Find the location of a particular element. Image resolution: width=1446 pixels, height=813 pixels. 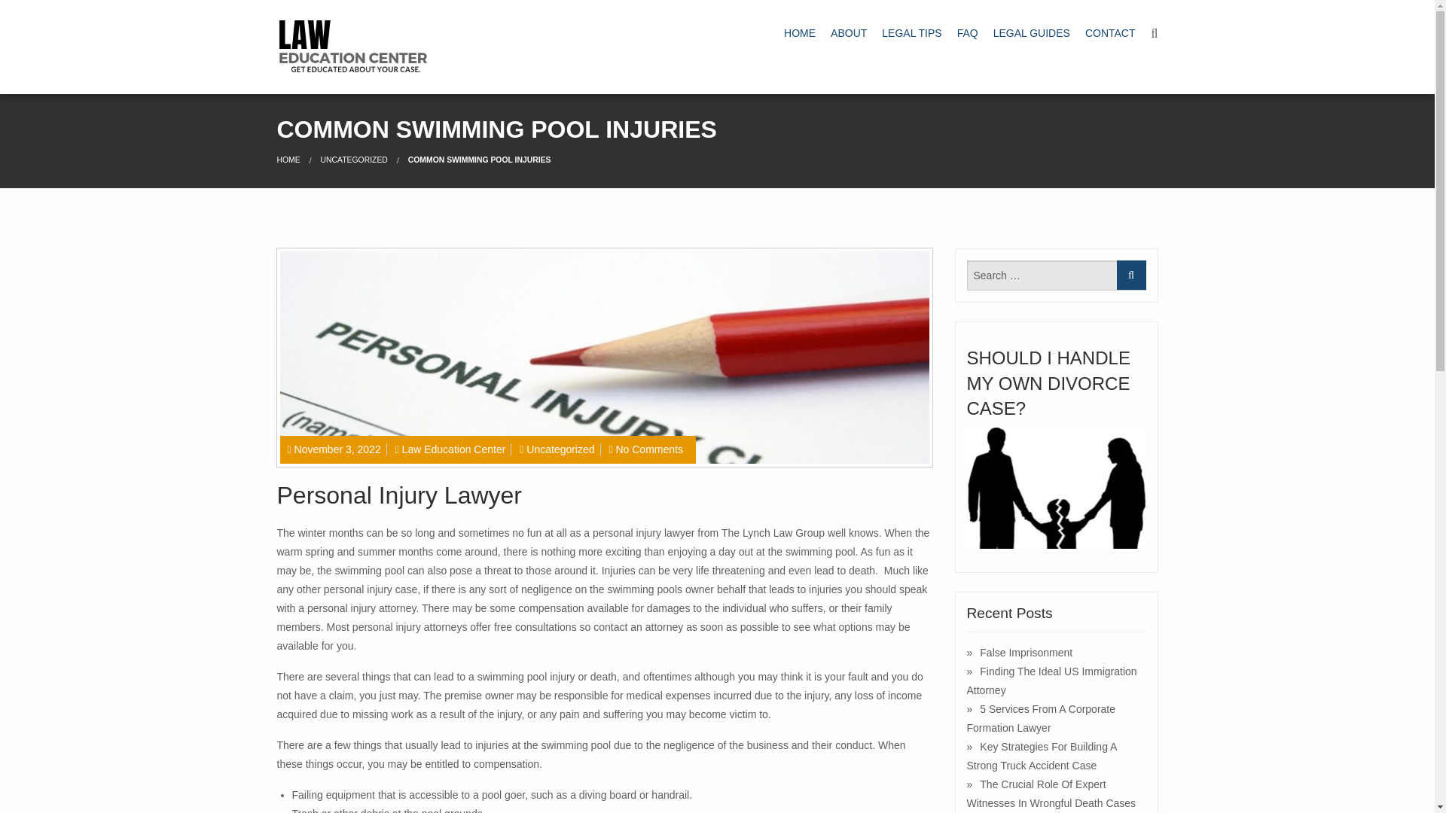

ABOUT is located at coordinates (848, 33).